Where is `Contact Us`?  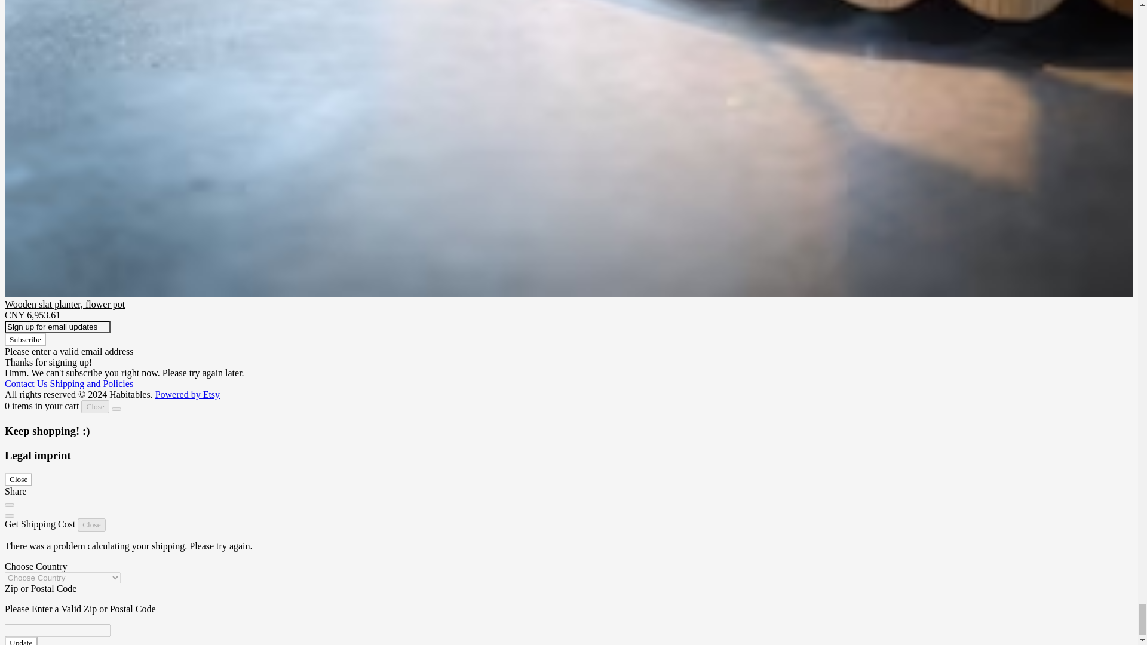 Contact Us is located at coordinates (26, 383).